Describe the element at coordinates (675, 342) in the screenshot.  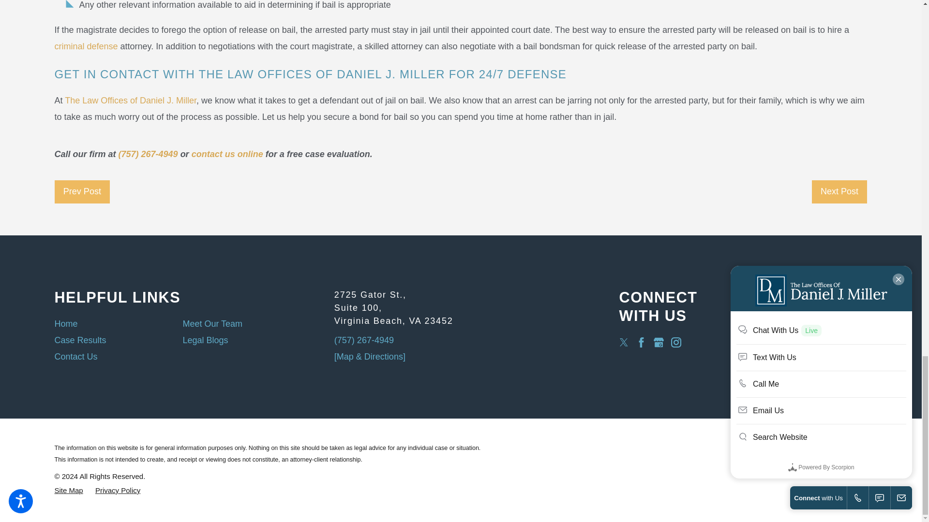
I see `Instagram` at that location.